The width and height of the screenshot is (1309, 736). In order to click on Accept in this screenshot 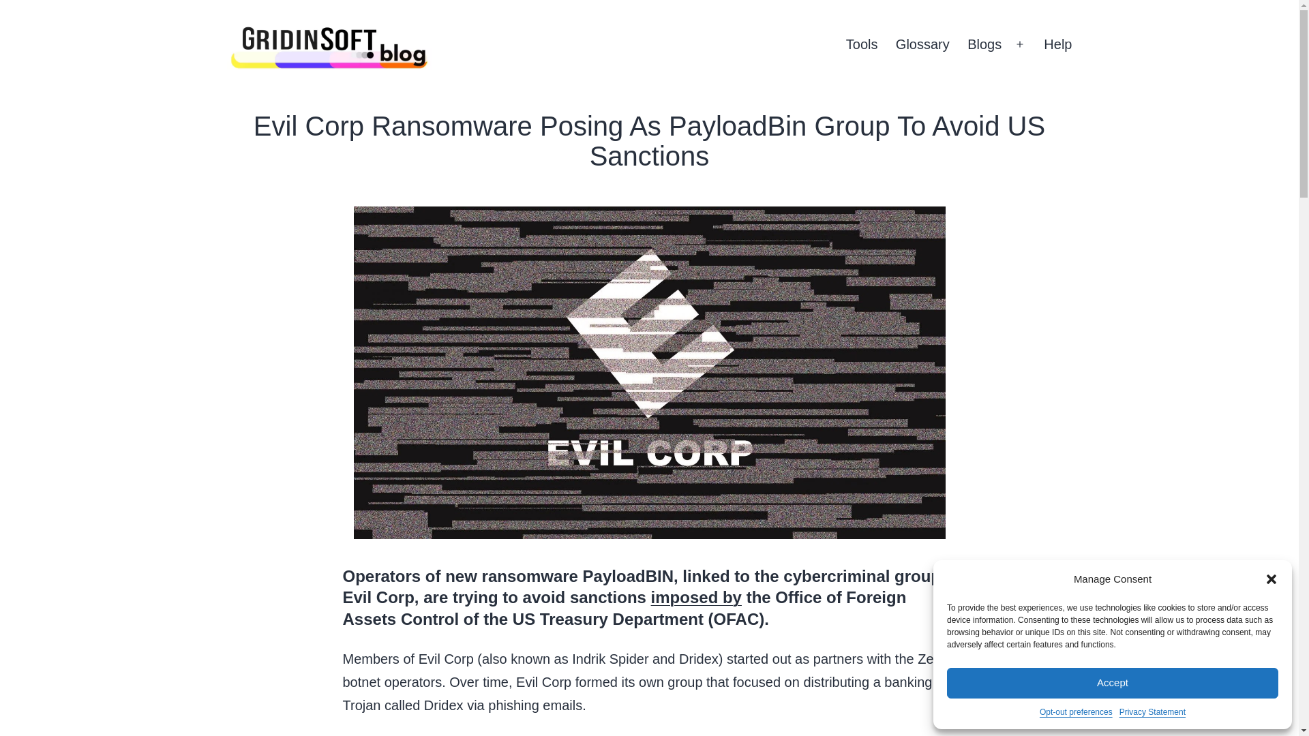, I will do `click(1113, 683)`.